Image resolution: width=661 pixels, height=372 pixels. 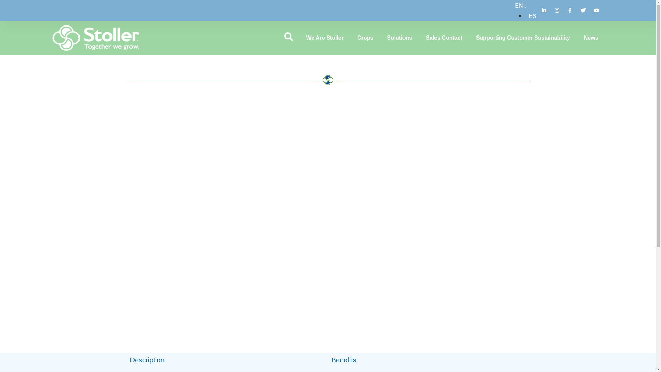 What do you see at coordinates (444, 38) in the screenshot?
I see `Sales Contact` at bounding box center [444, 38].